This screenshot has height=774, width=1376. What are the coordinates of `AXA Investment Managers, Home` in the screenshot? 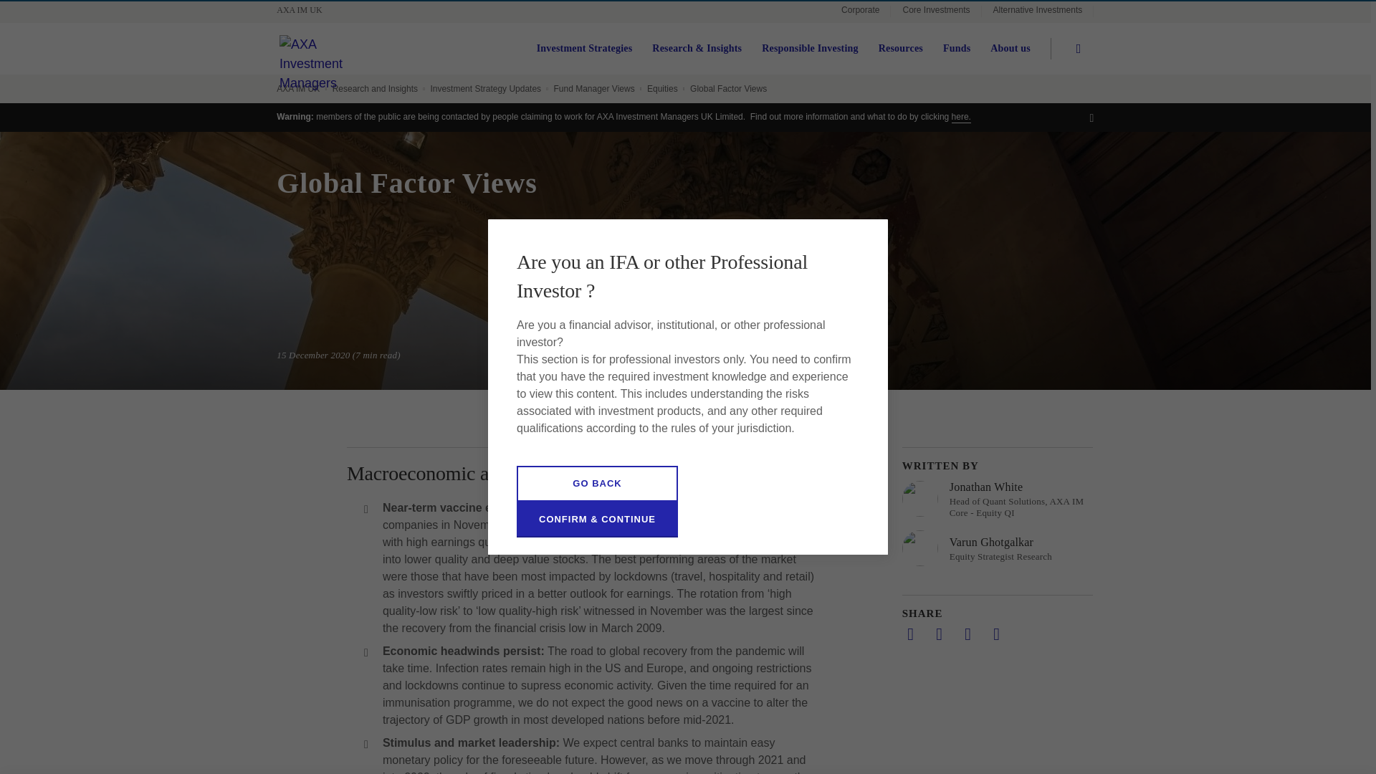 It's located at (329, 85).